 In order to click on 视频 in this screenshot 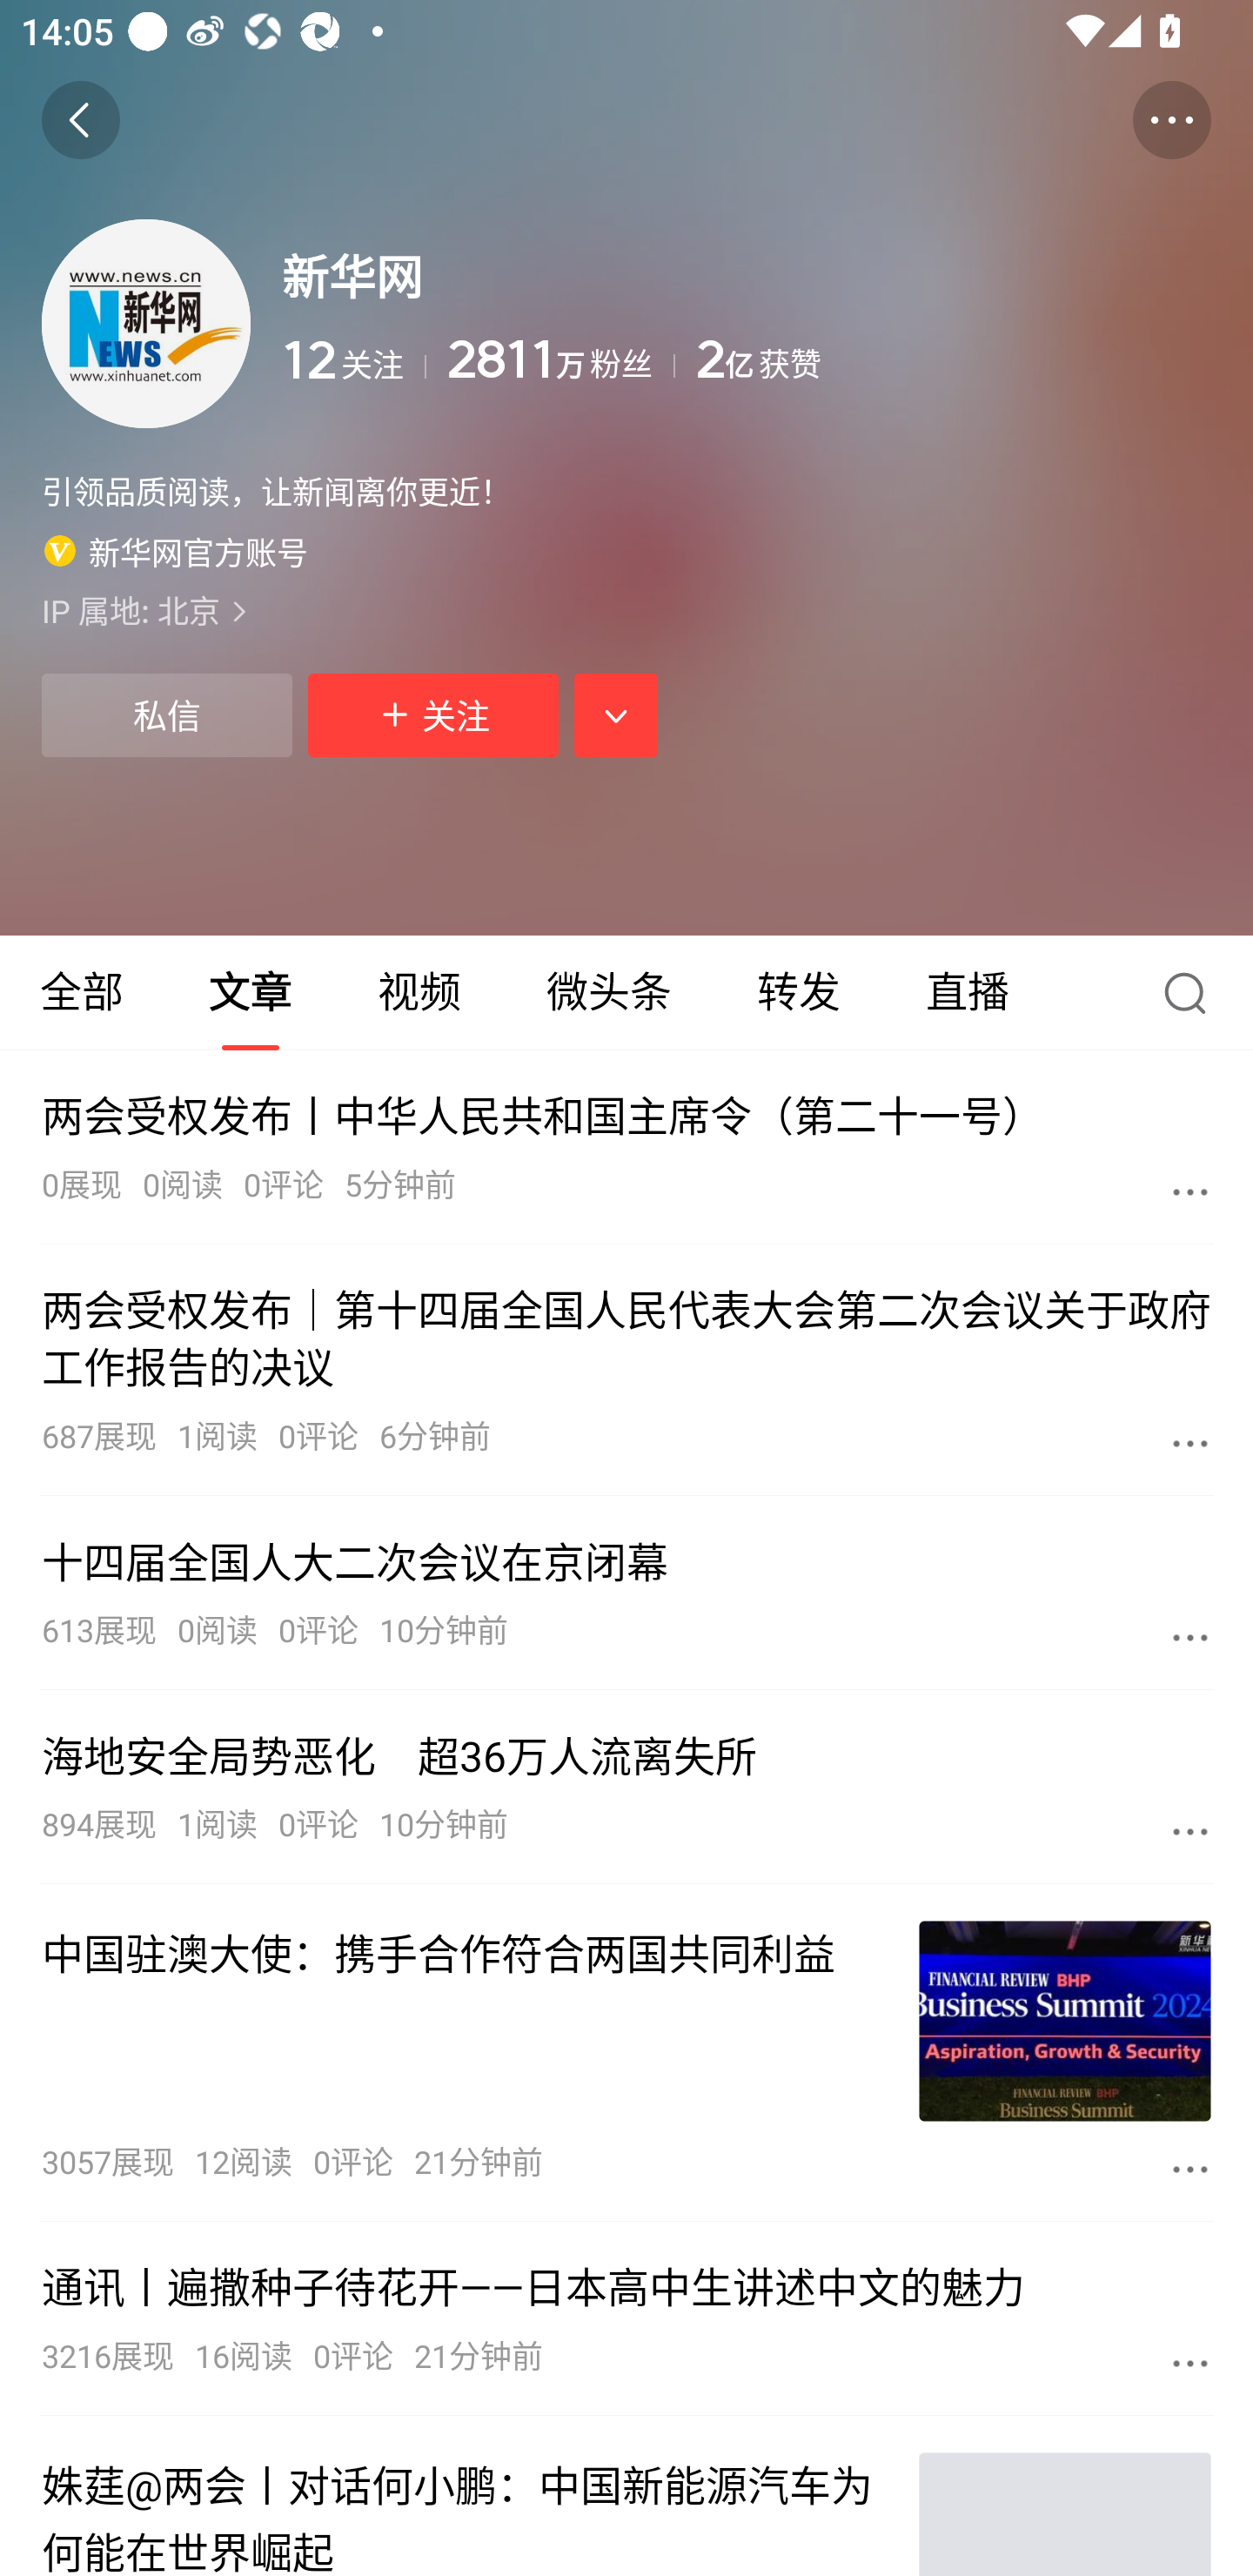, I will do `click(419, 992)`.